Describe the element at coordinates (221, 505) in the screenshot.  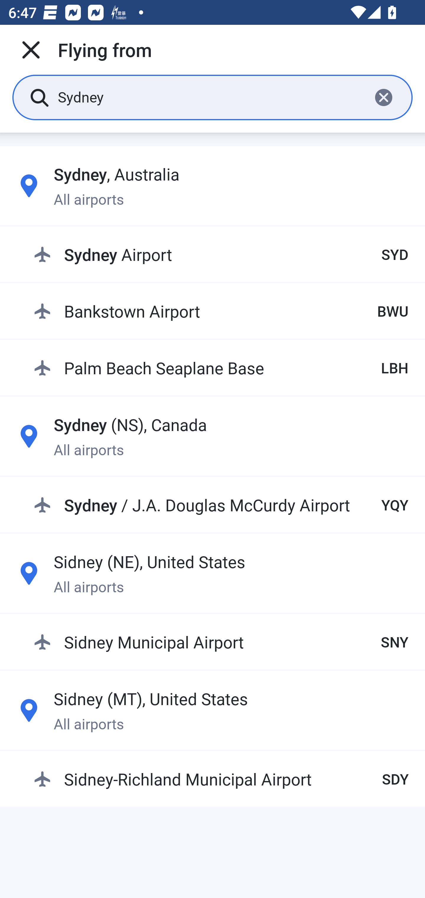
I see `Sydney / J.A. Douglas McCurdy Airport YQY` at that location.